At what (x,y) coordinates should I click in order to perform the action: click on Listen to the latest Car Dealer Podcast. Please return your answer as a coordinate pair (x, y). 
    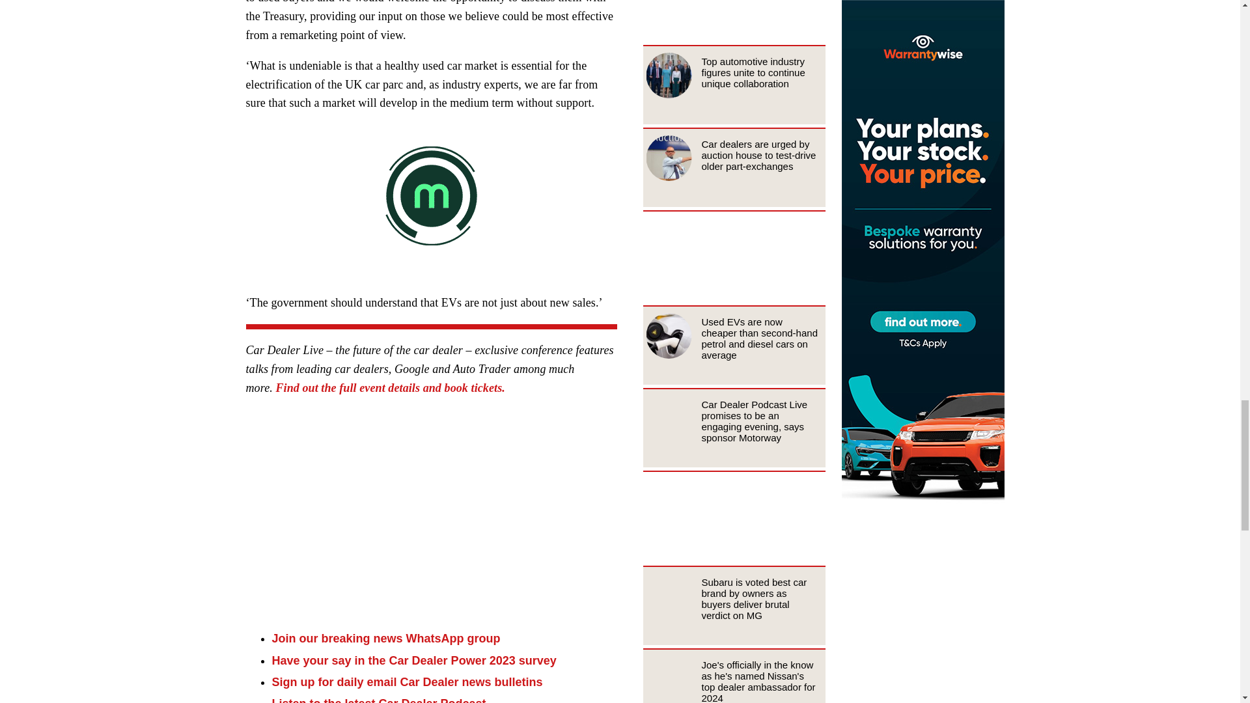
    Looking at the image, I should click on (379, 700).